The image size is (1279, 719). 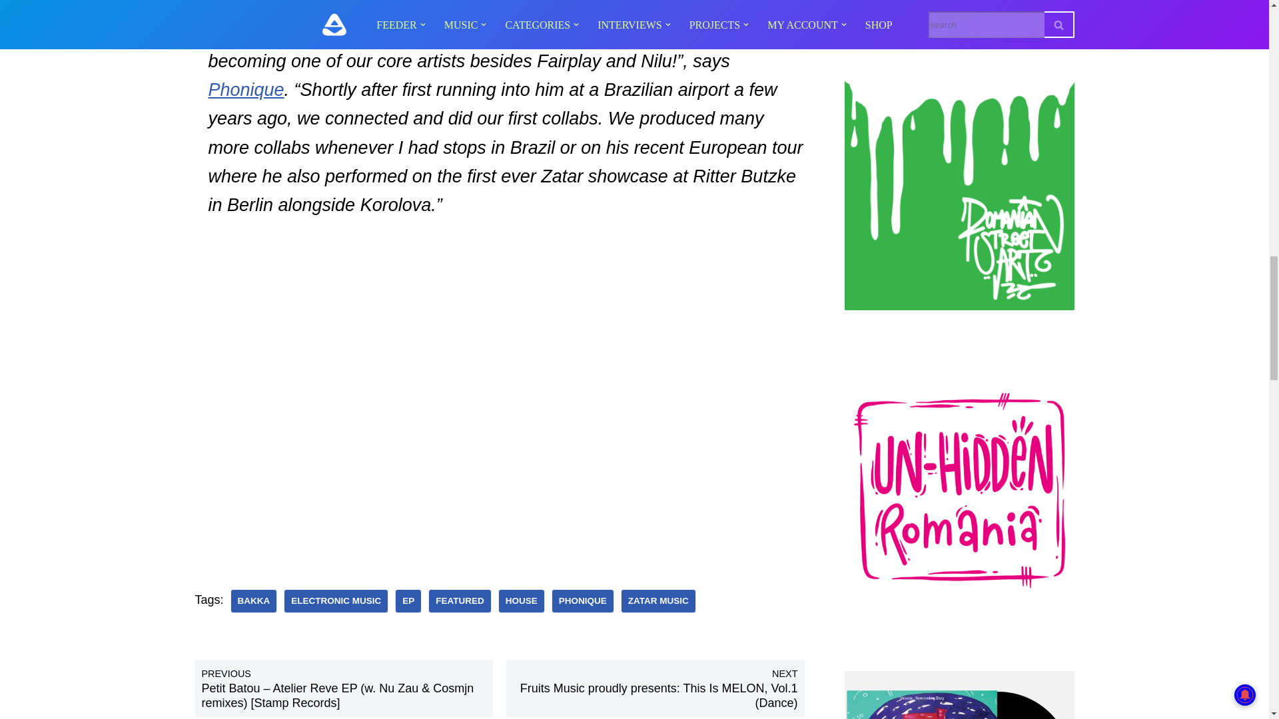 What do you see at coordinates (408, 600) in the screenshot?
I see `ep` at bounding box center [408, 600].